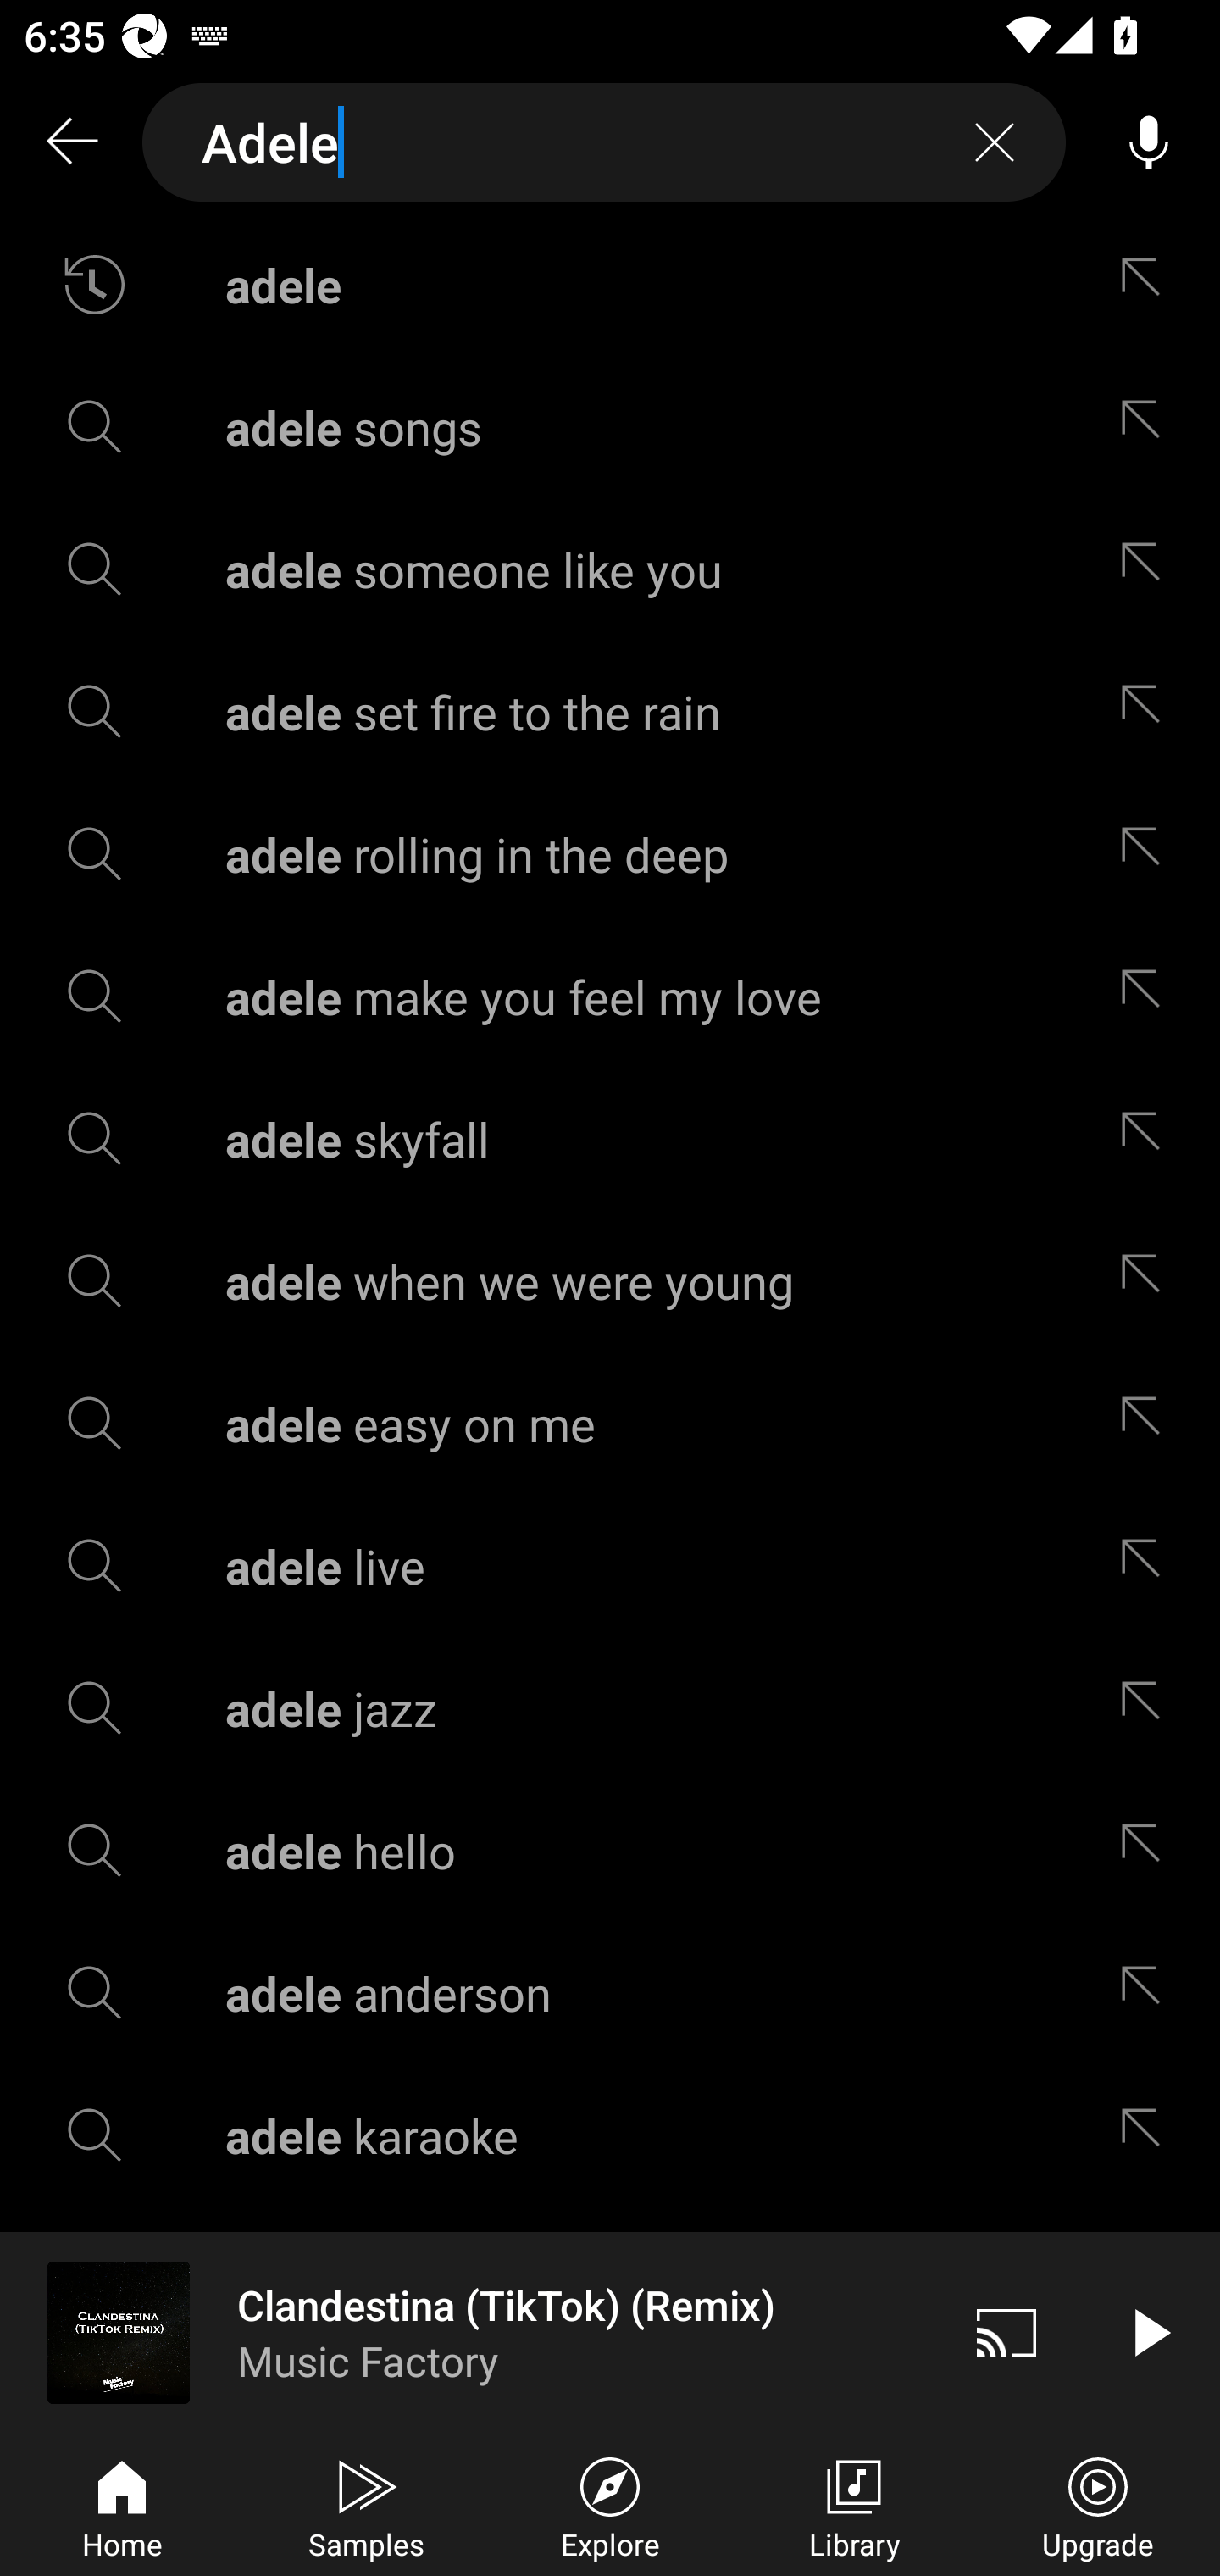 This screenshot has height=2576, width=1220. What do you see at coordinates (122, 2505) in the screenshot?
I see `Home` at bounding box center [122, 2505].